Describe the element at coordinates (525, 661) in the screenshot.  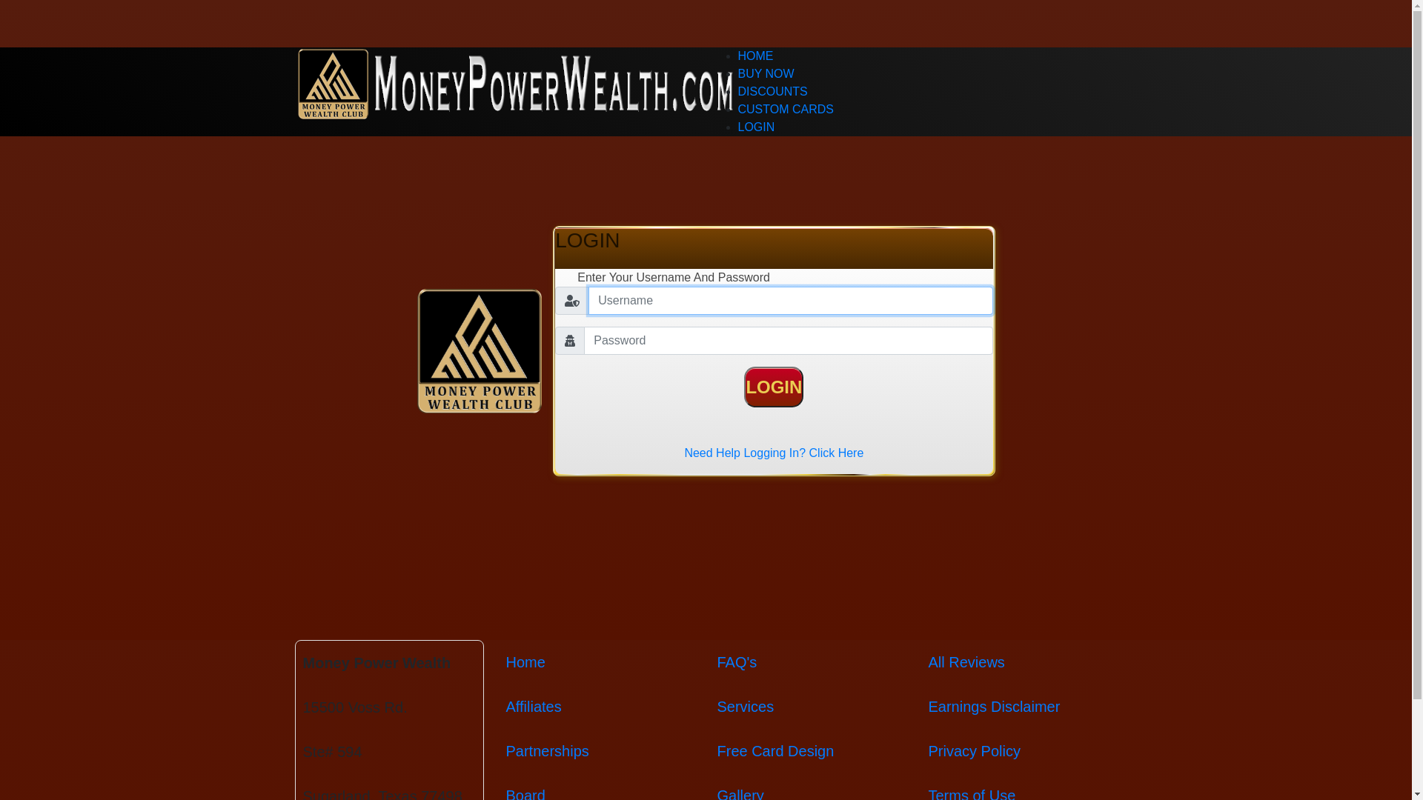
I see `Home` at that location.